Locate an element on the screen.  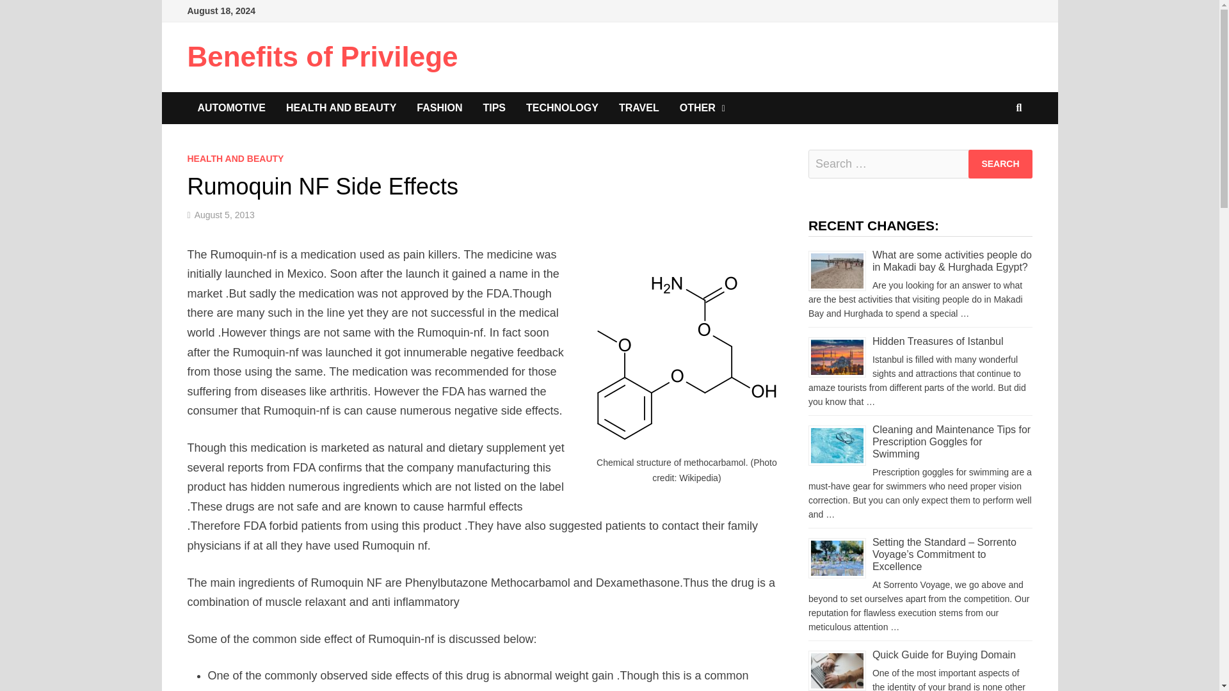
AUTOMOTIVE is located at coordinates (230, 107).